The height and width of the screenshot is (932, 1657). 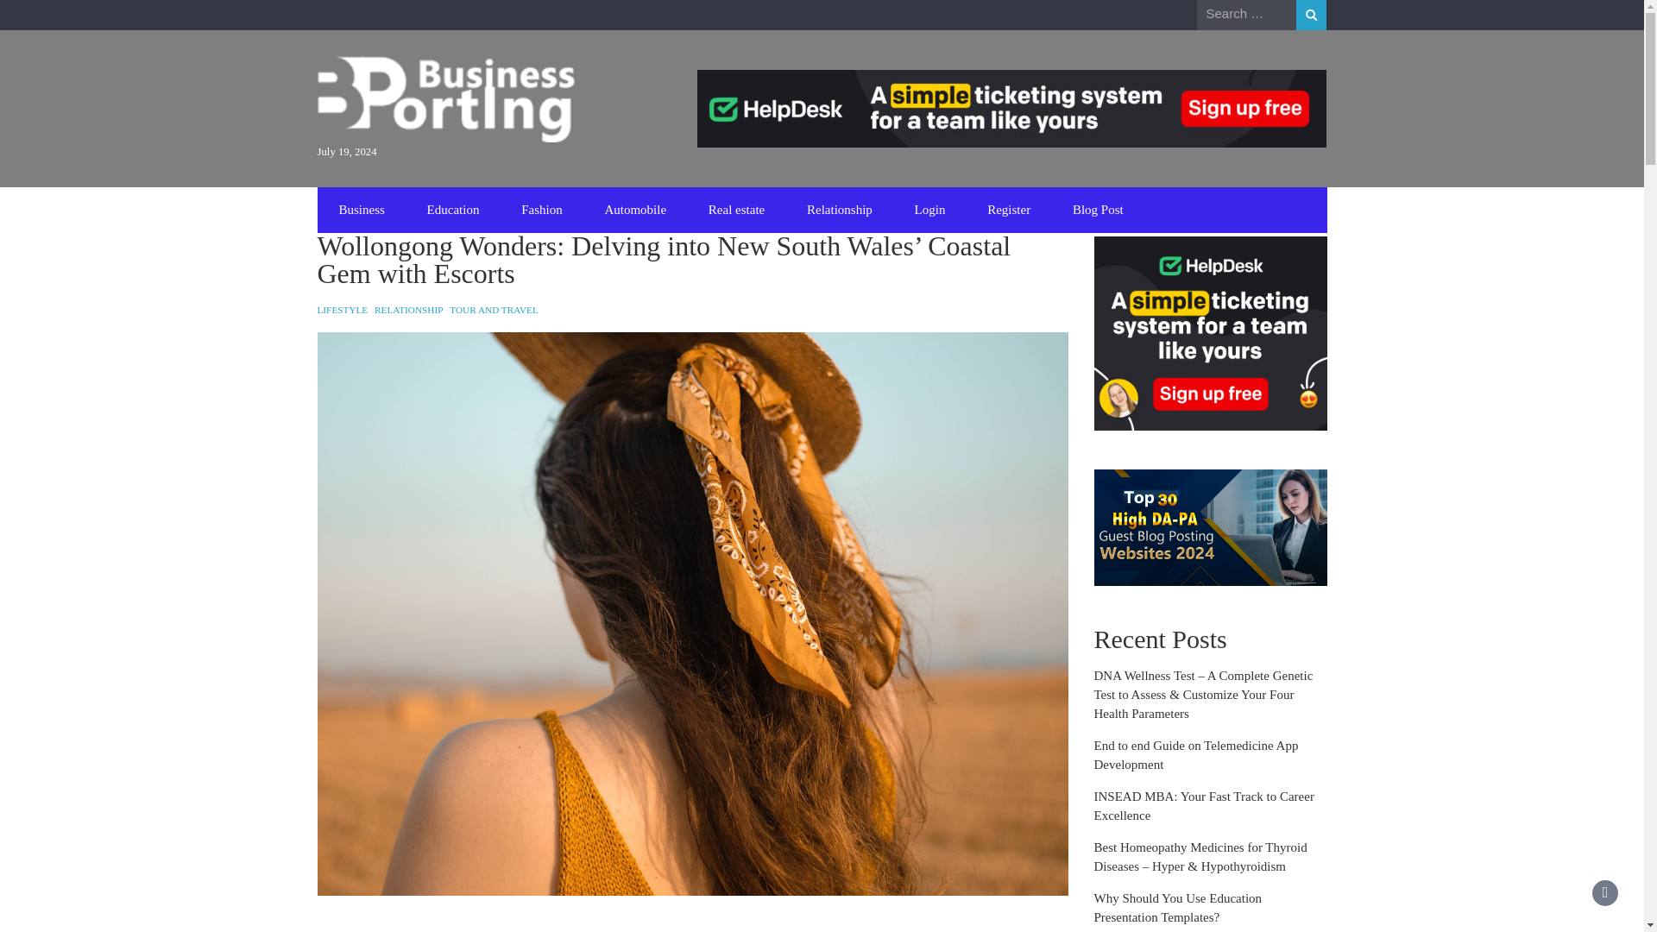 I want to click on Relationship, so click(x=840, y=211).